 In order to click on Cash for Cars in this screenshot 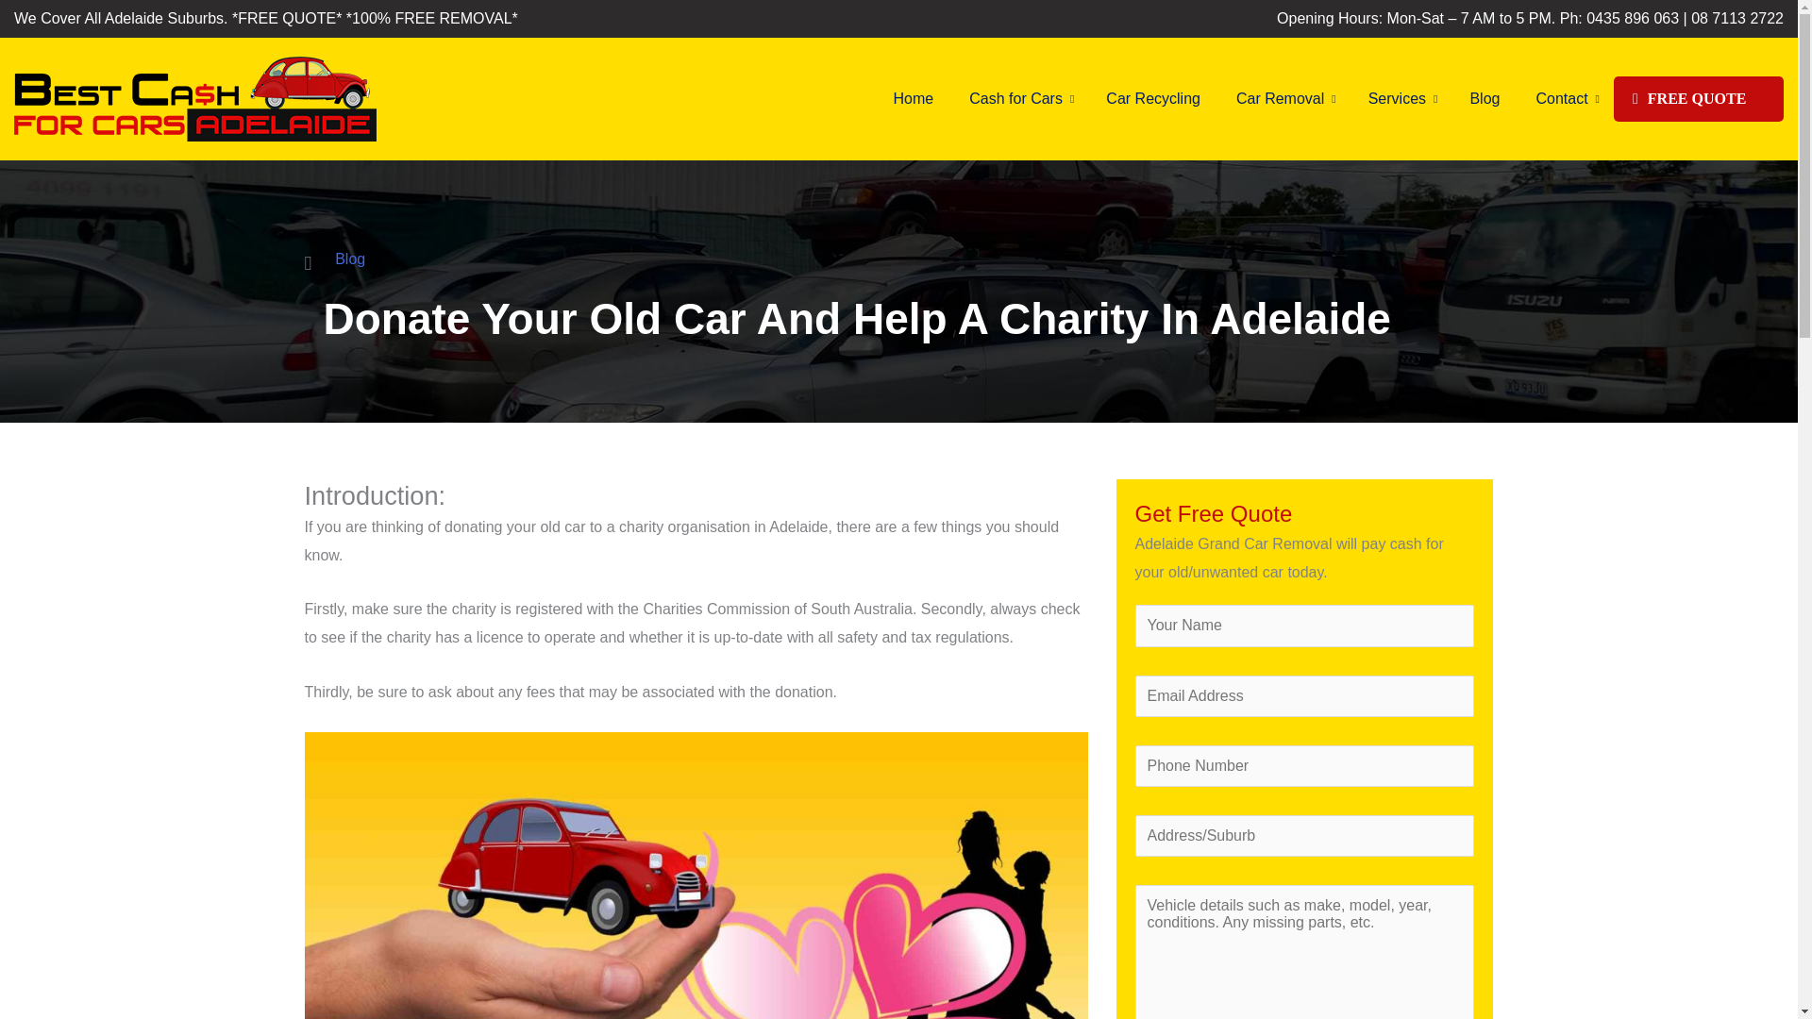, I will do `click(1019, 98)`.